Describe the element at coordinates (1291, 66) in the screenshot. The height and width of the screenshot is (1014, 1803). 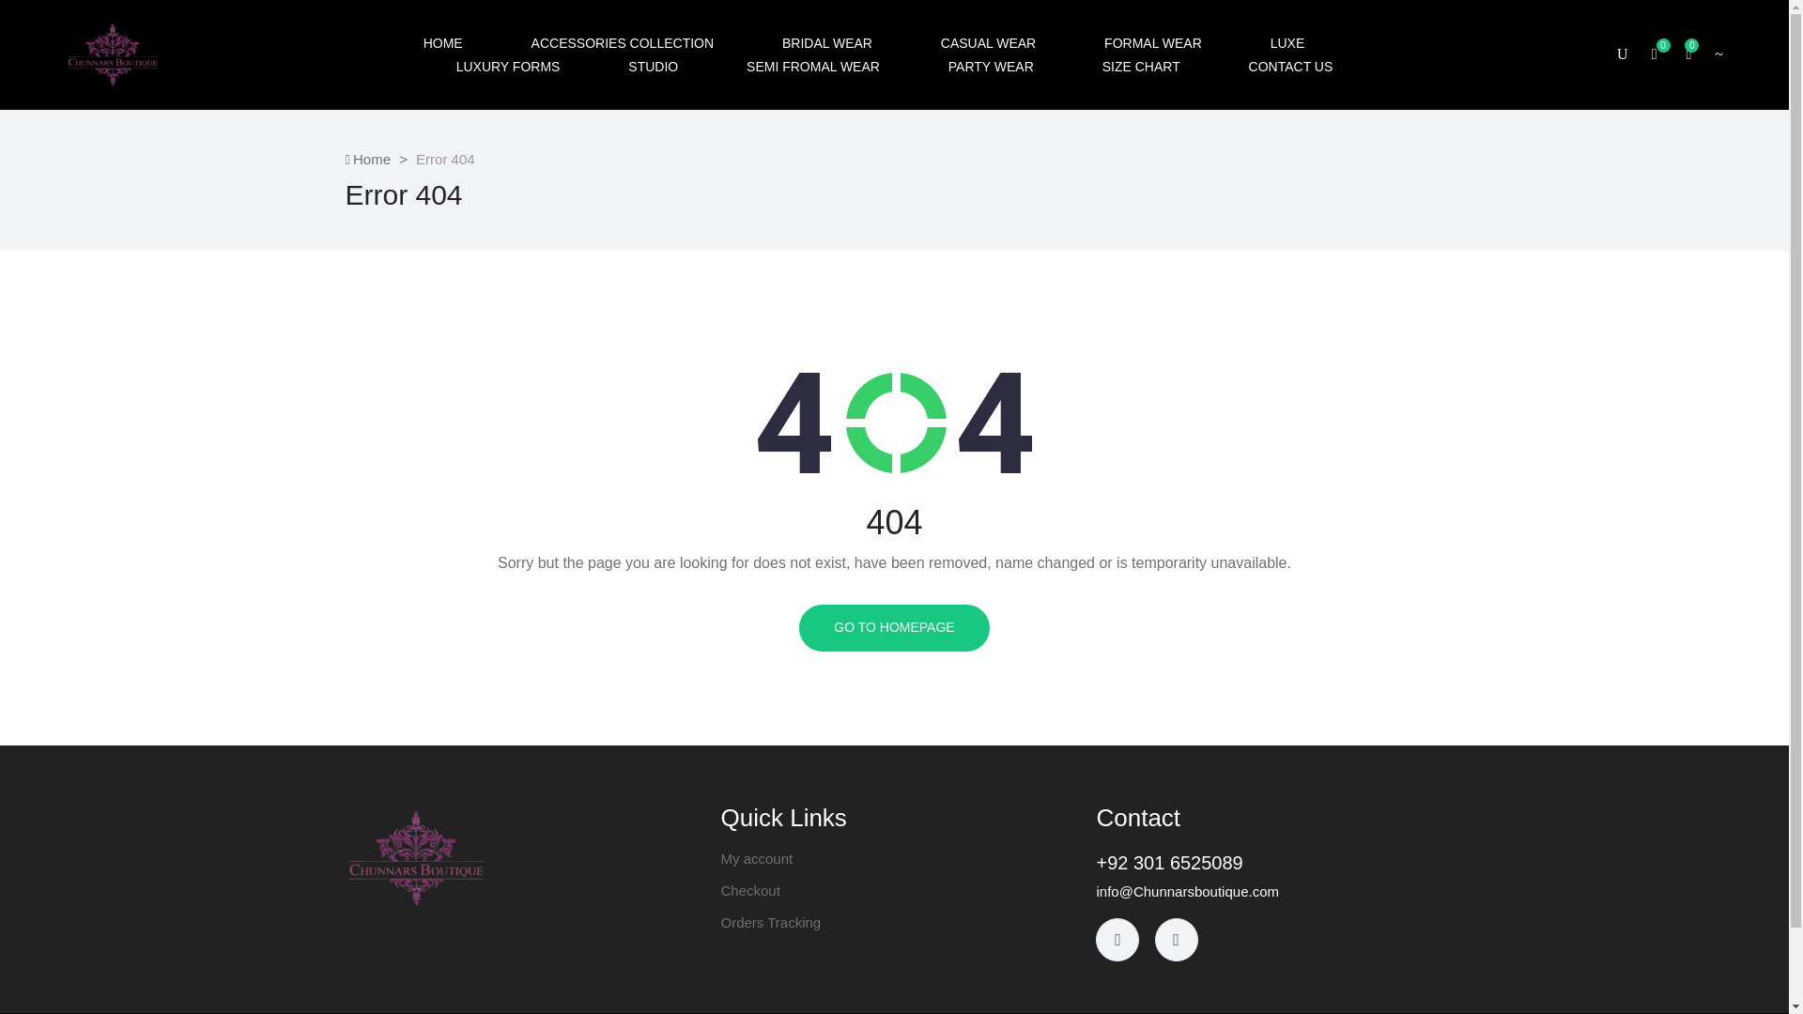
I see `CONTACT US` at that location.